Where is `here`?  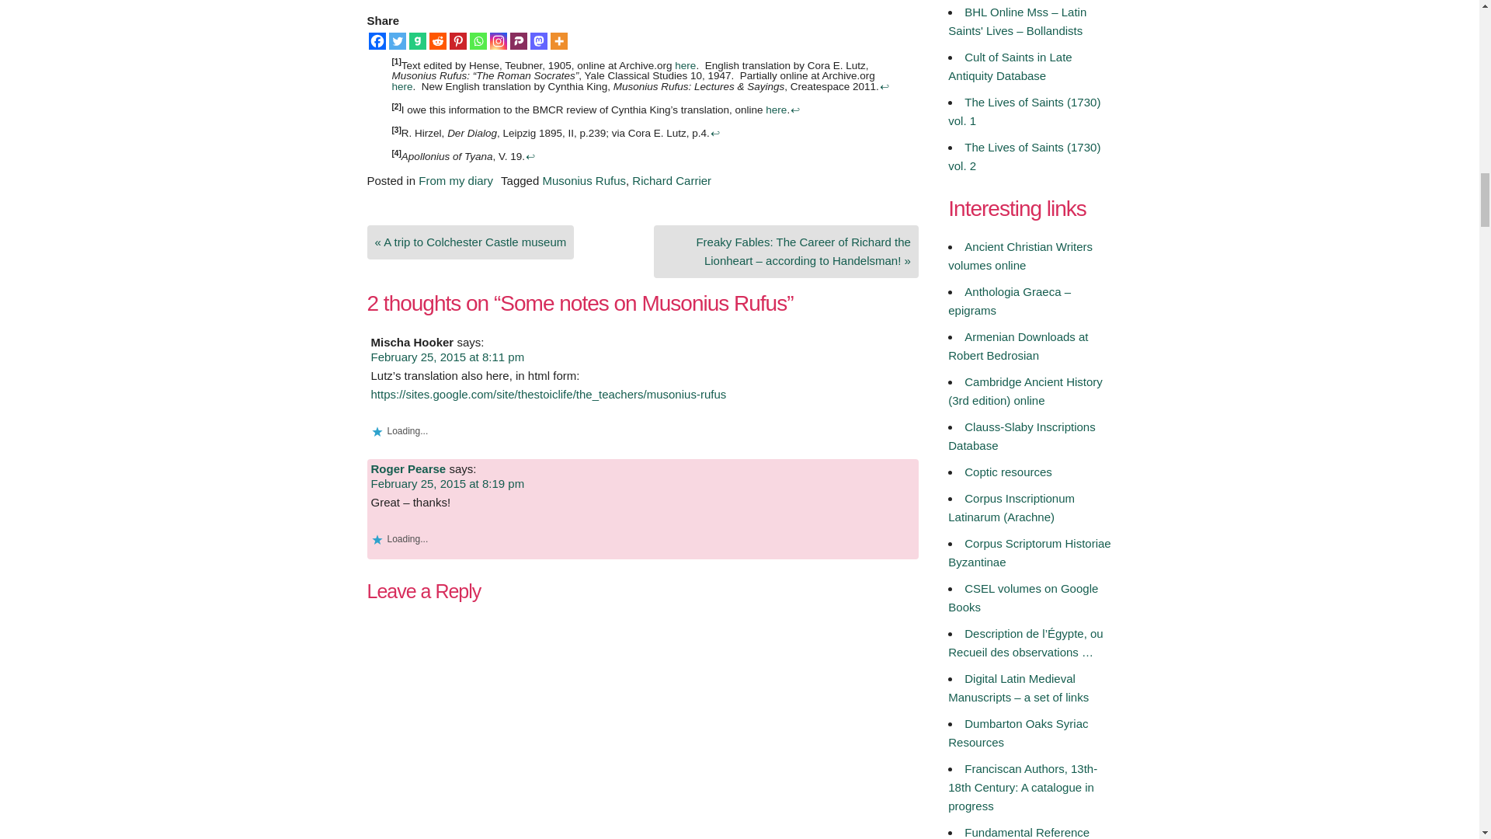
here is located at coordinates (777, 110).